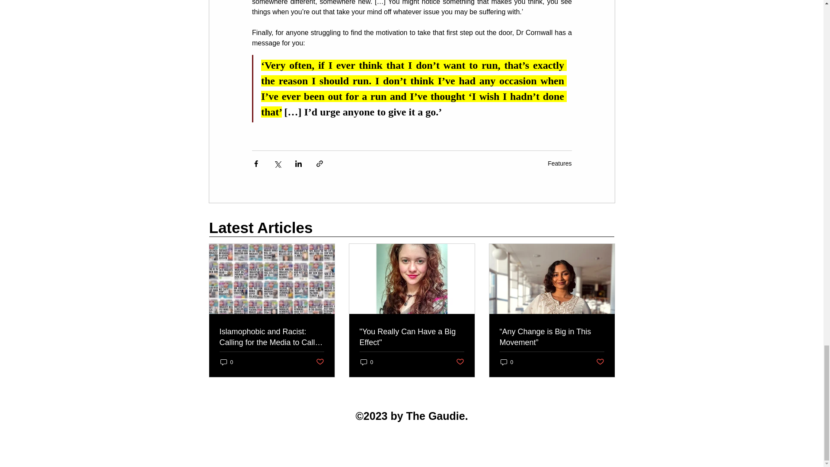  What do you see at coordinates (319, 362) in the screenshot?
I see `Post not marked as liked` at bounding box center [319, 362].